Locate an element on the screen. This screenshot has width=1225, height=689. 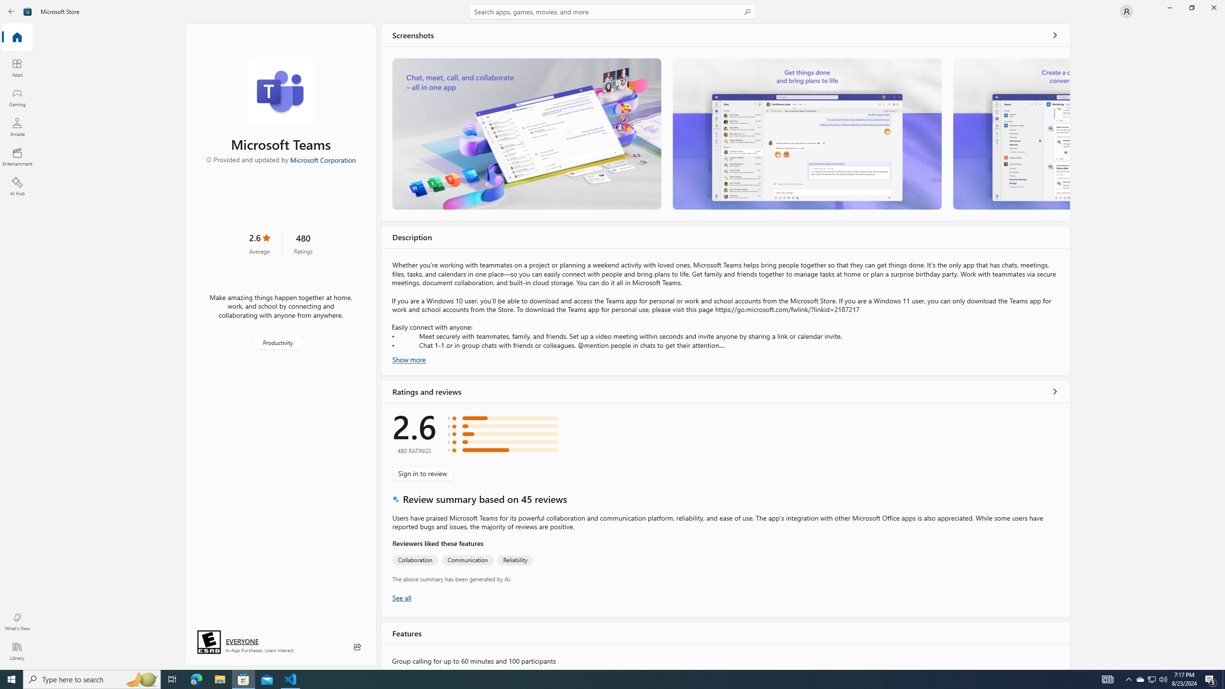
Show all ratings and reviews is located at coordinates (401, 598).